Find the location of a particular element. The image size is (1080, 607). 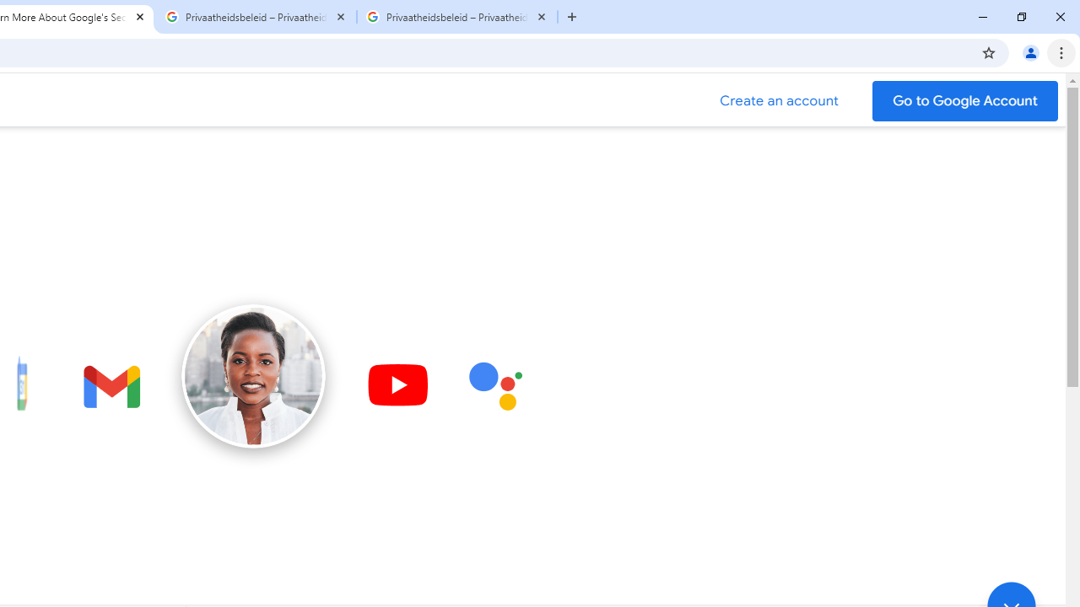

You is located at coordinates (1031, 52).